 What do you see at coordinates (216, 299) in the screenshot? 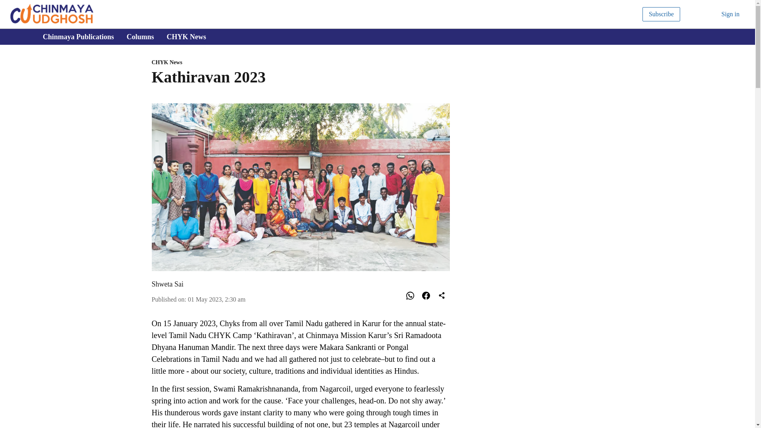
I see `2023-04-30 18:30` at bounding box center [216, 299].